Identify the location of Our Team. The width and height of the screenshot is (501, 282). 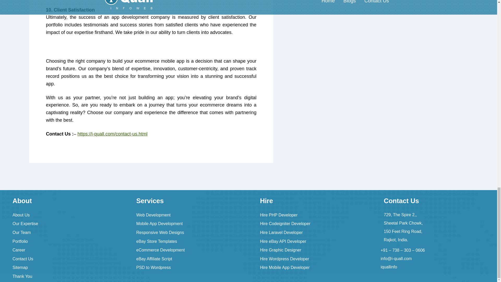
(21, 232).